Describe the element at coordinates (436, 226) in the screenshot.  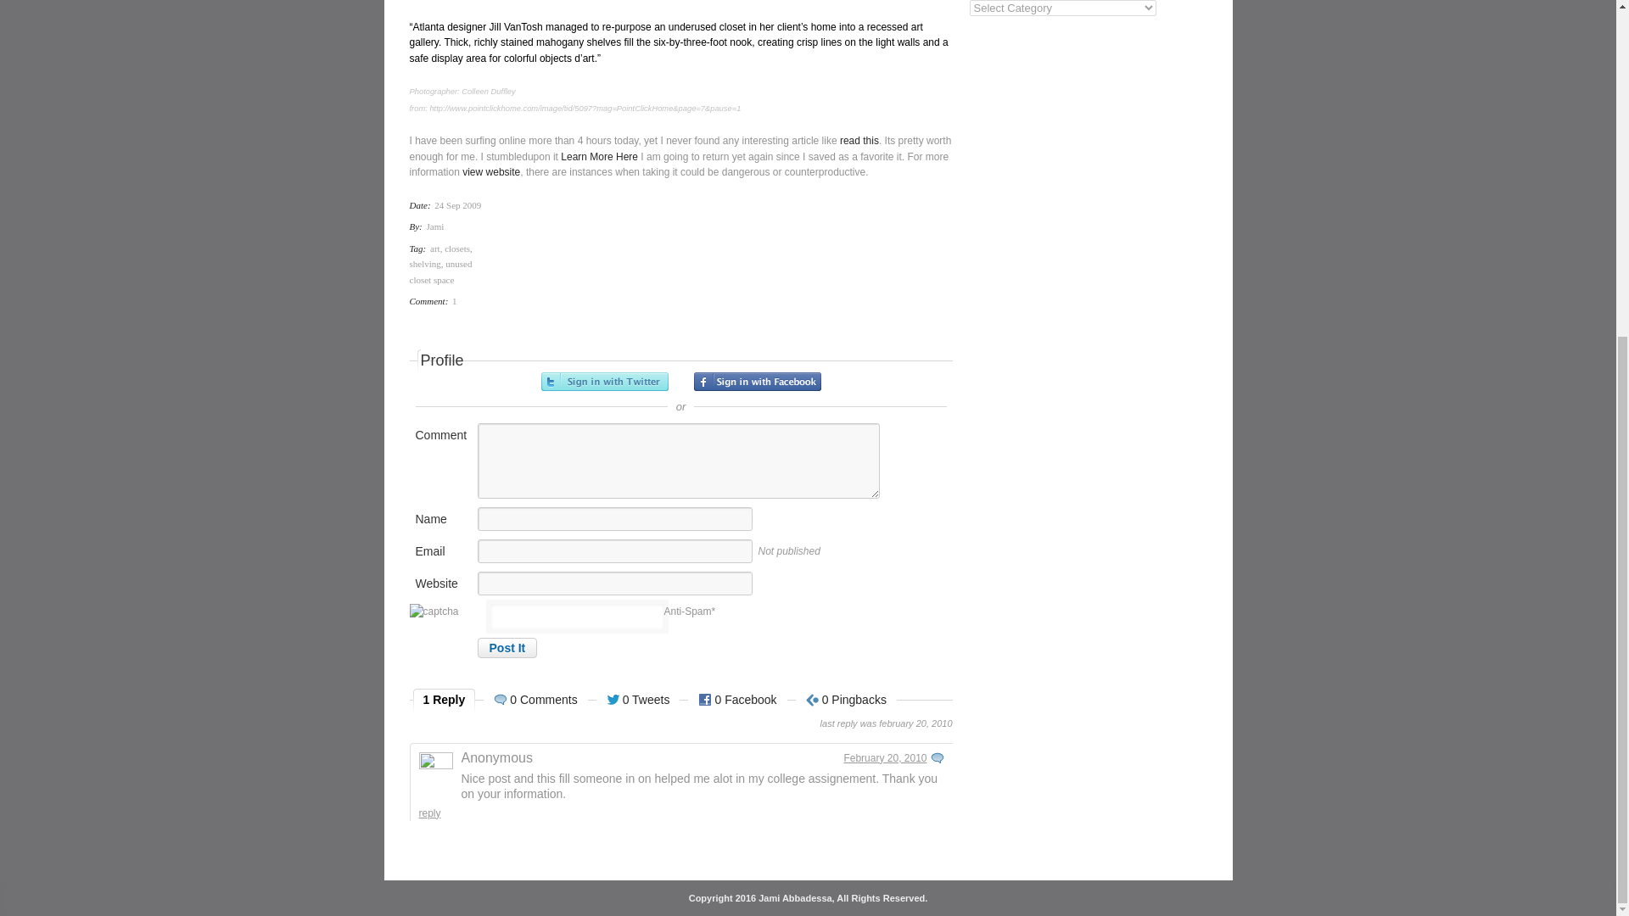
I see `Jami` at that location.